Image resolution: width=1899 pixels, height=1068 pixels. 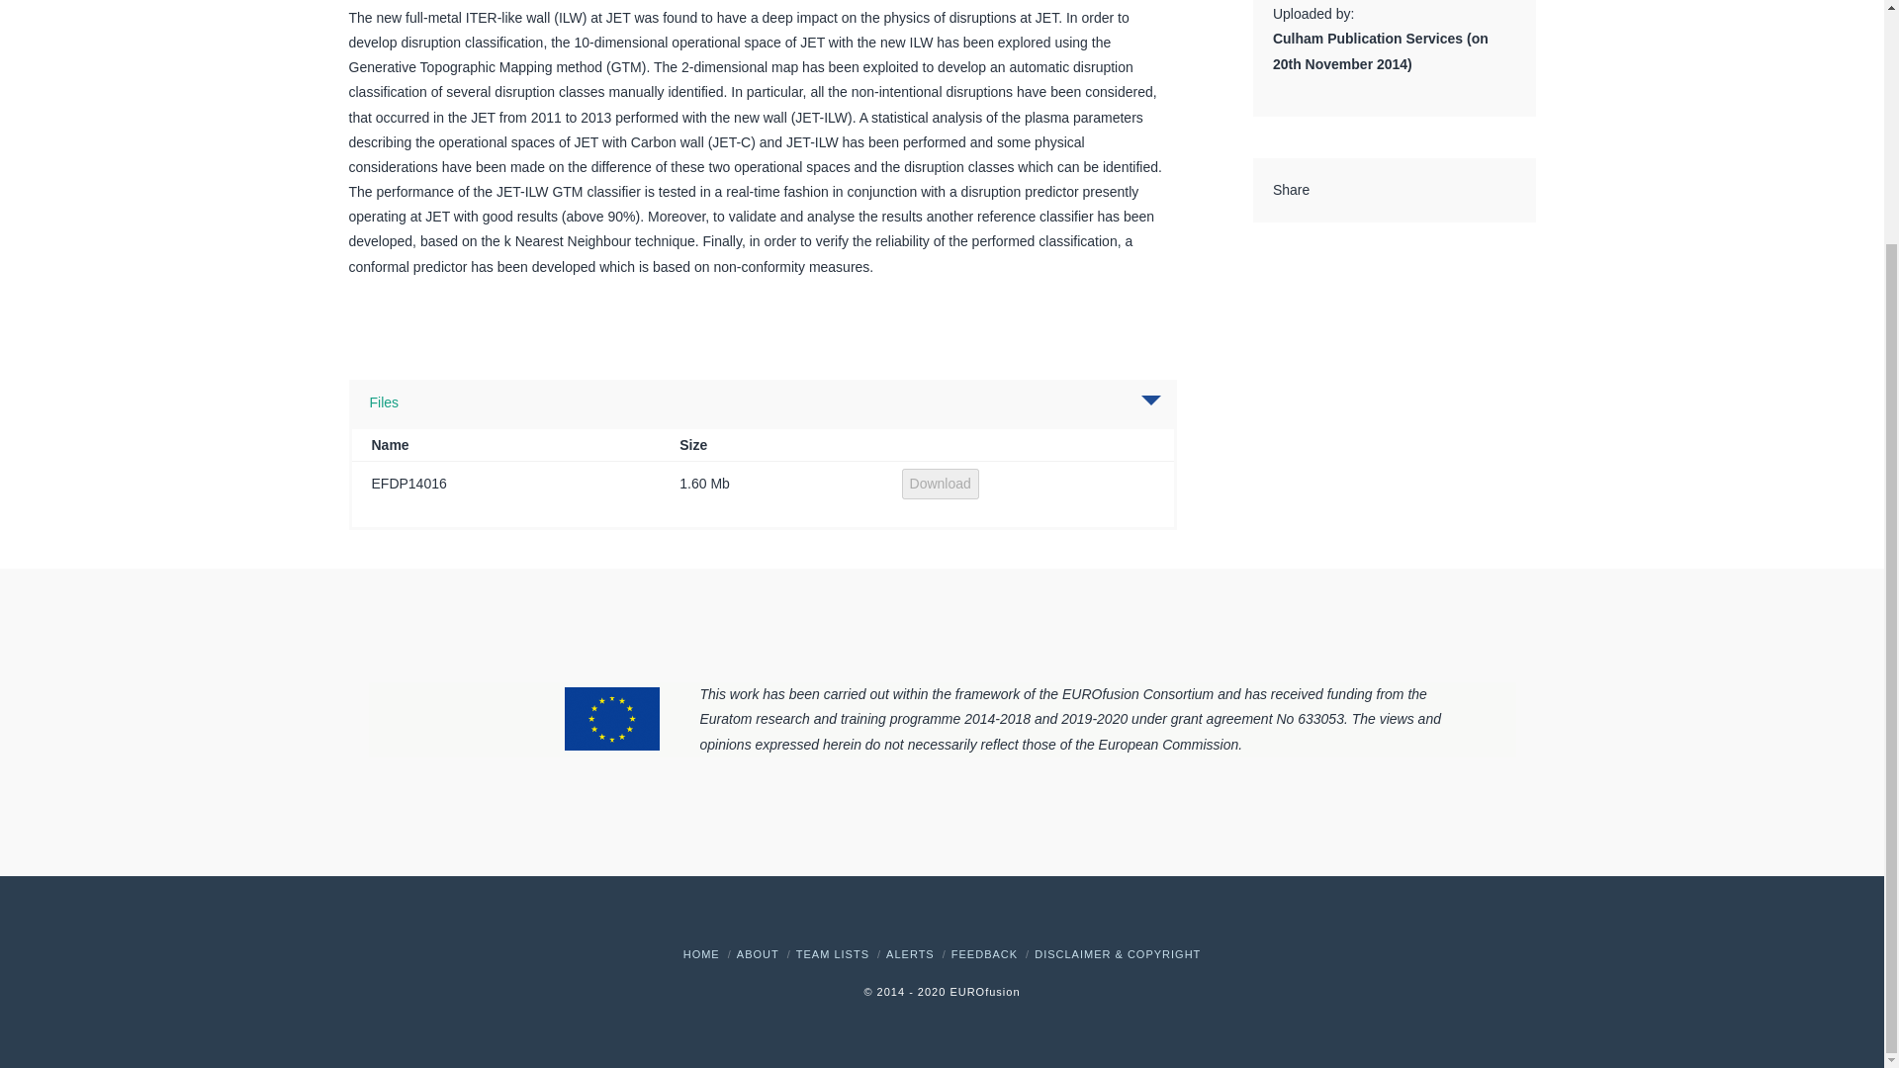 I want to click on FEEDBACK, so click(x=984, y=953).